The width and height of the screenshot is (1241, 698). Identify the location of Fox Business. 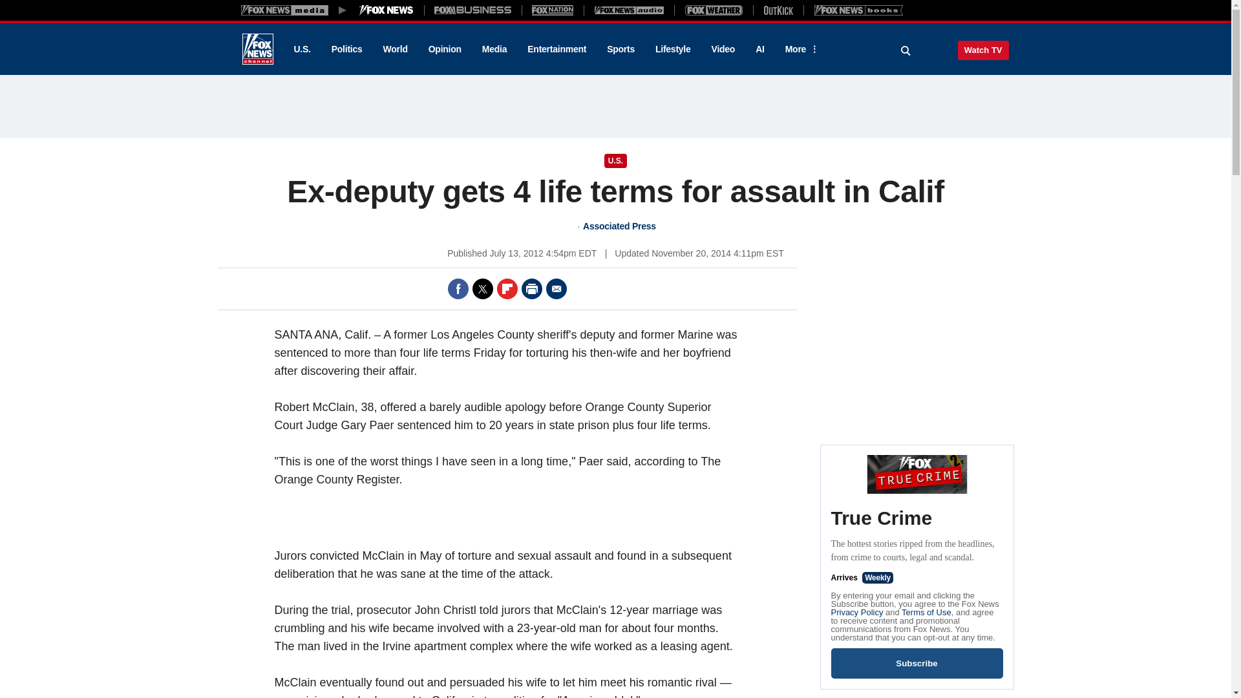
(473, 10).